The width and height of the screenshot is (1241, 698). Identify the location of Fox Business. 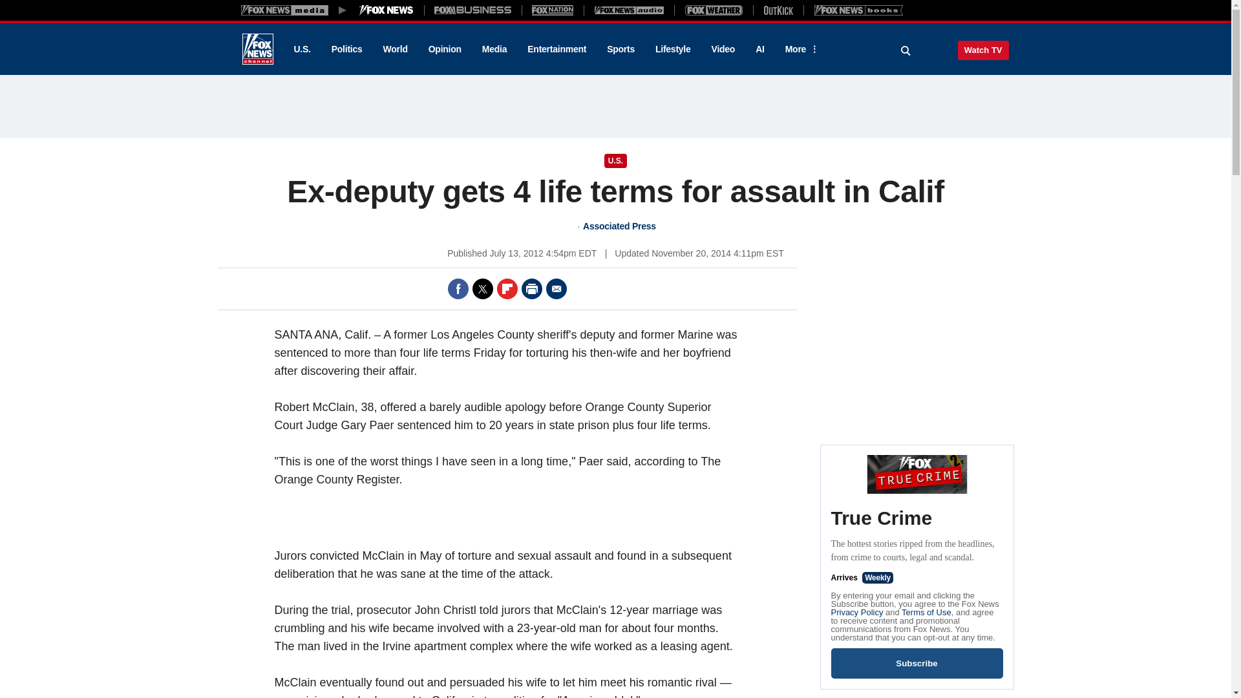
(473, 10).